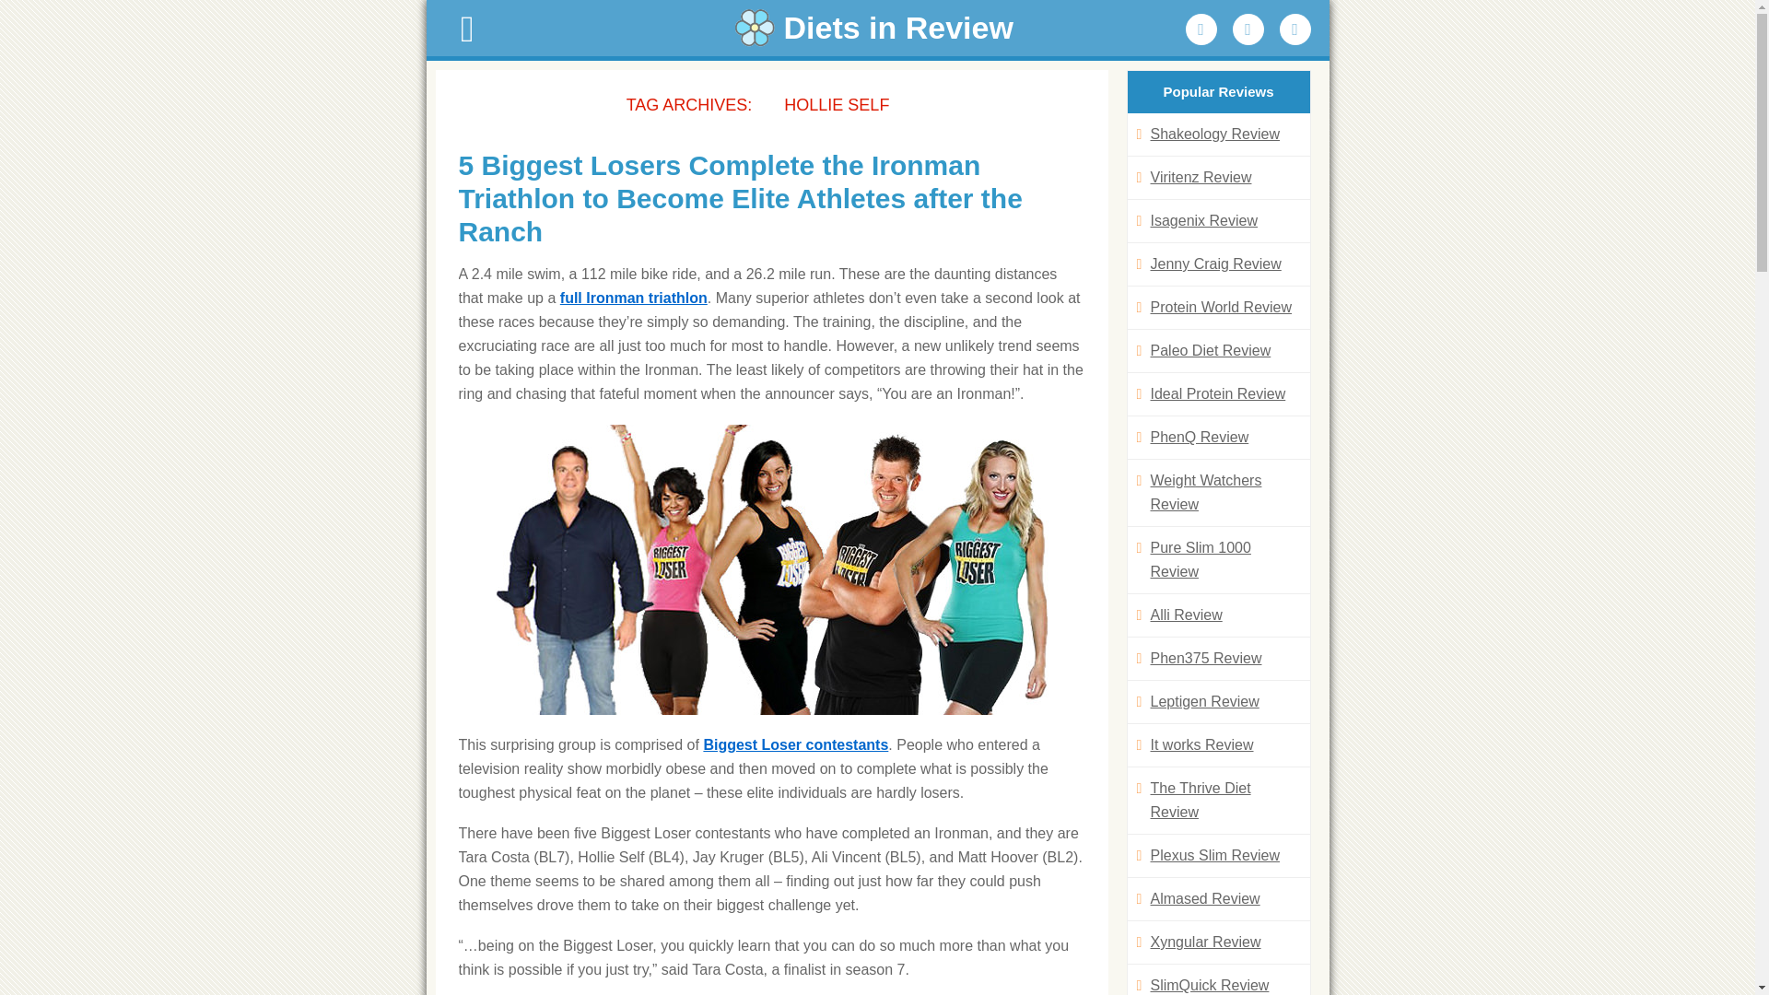  I want to click on biggest loser ironman, so click(772, 569).